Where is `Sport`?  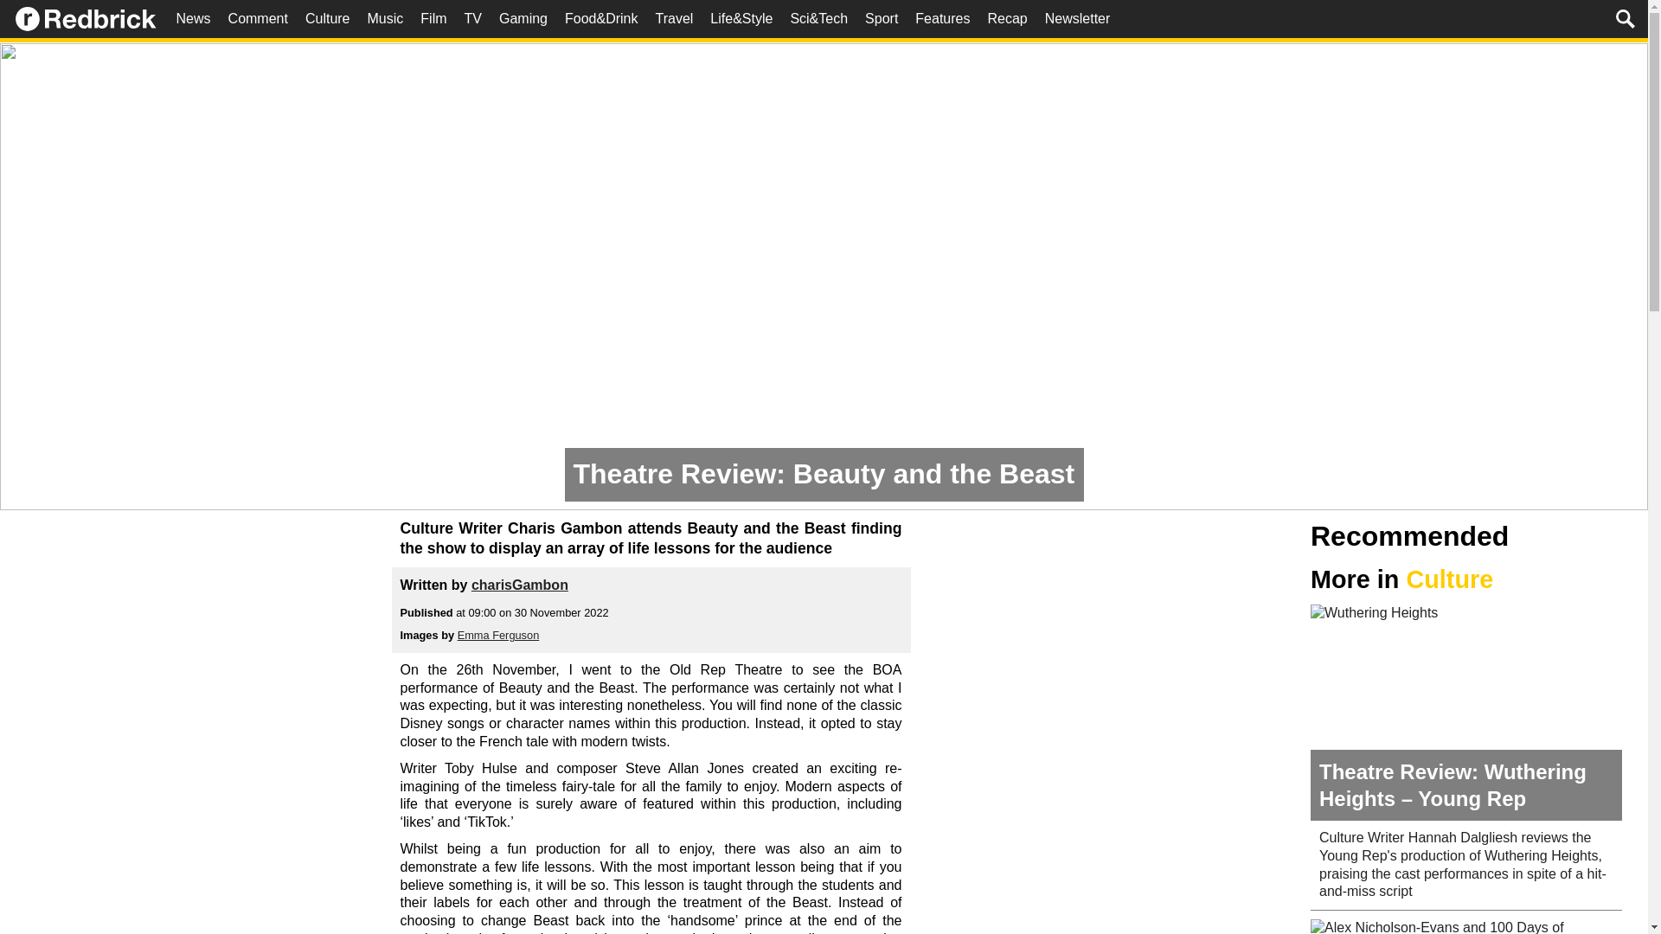
Sport is located at coordinates (882, 19).